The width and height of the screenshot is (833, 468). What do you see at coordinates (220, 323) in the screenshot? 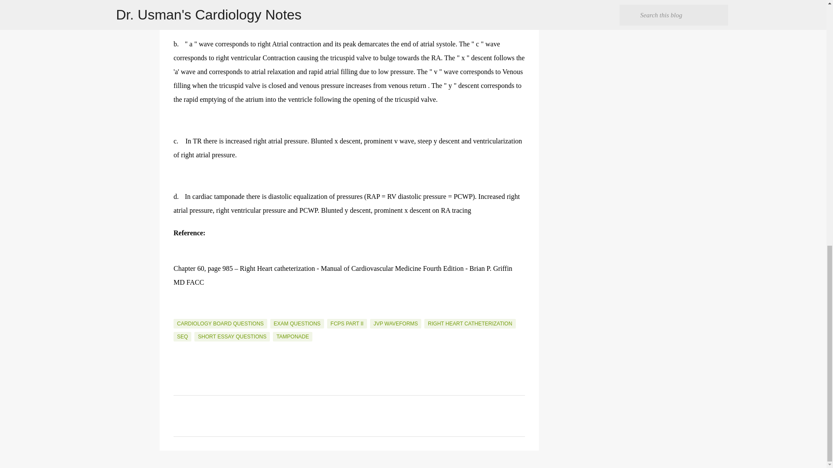
I see `CARDIOLOGY BOARD QUESTIONS` at bounding box center [220, 323].